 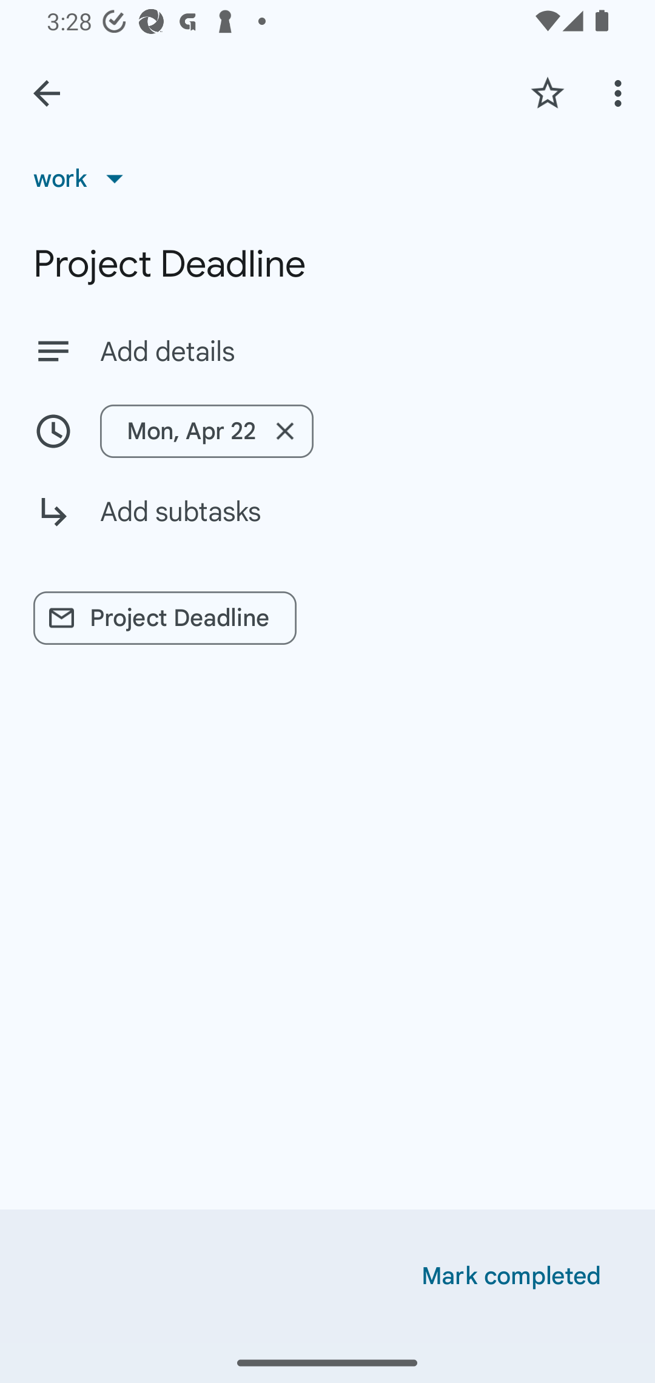 What do you see at coordinates (165, 618) in the screenshot?
I see `Project Deadline Related link` at bounding box center [165, 618].